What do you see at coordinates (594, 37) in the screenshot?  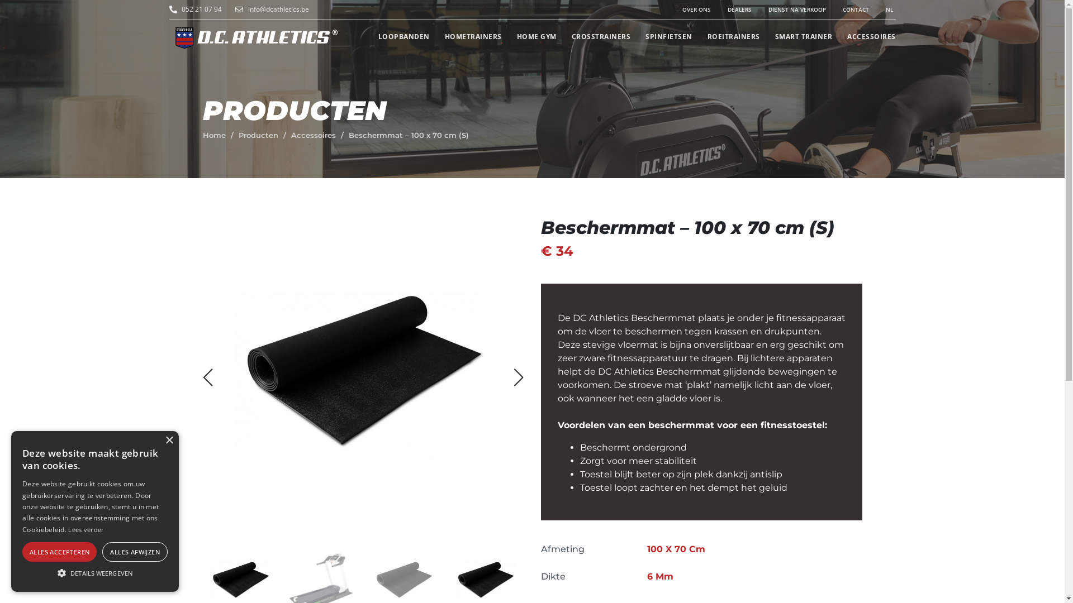 I see `CROSSTRAINERS` at bounding box center [594, 37].